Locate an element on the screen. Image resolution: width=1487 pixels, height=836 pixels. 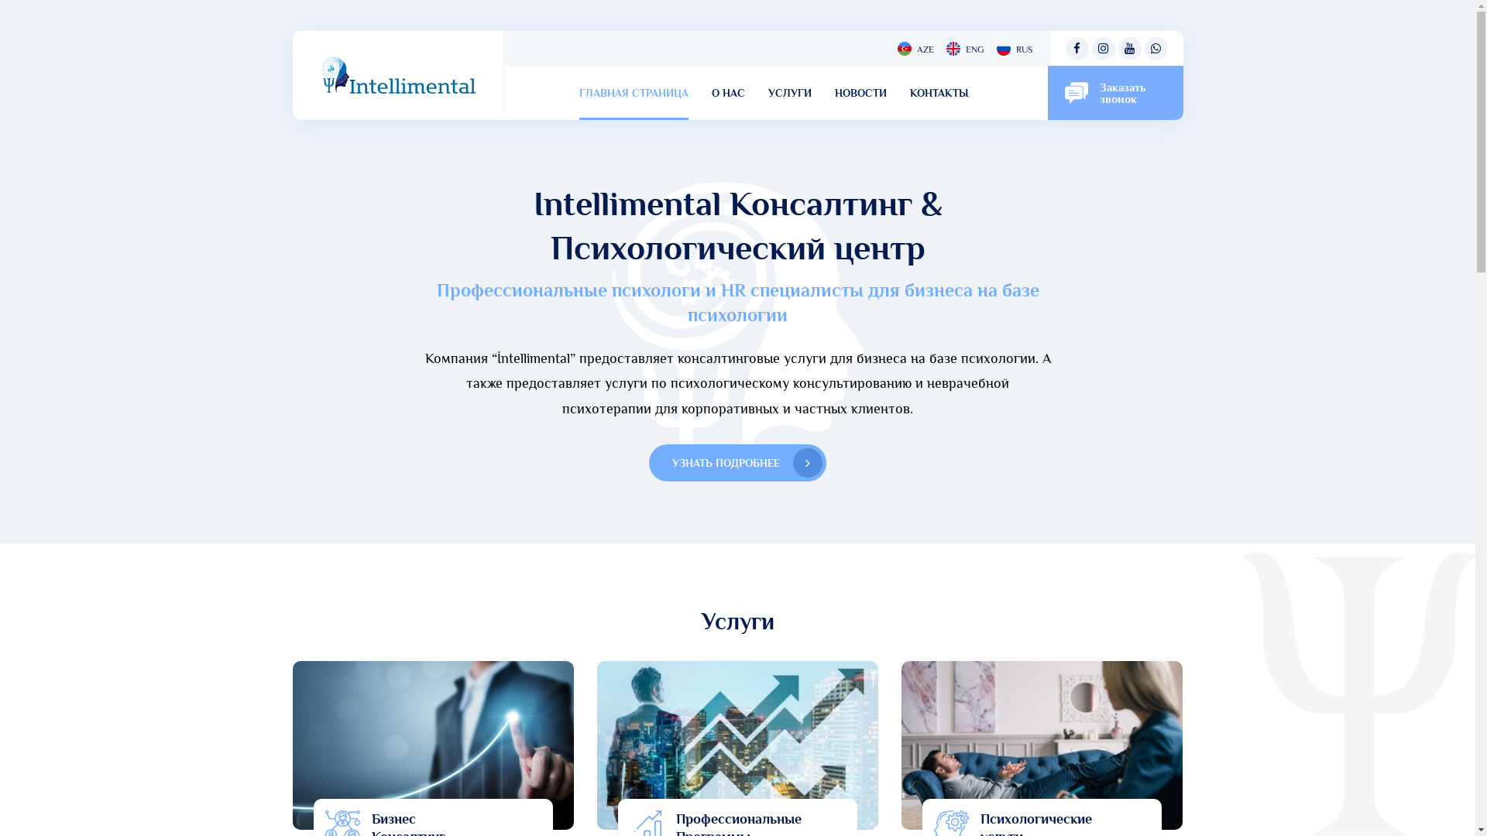
RUS is located at coordinates (1014, 48).